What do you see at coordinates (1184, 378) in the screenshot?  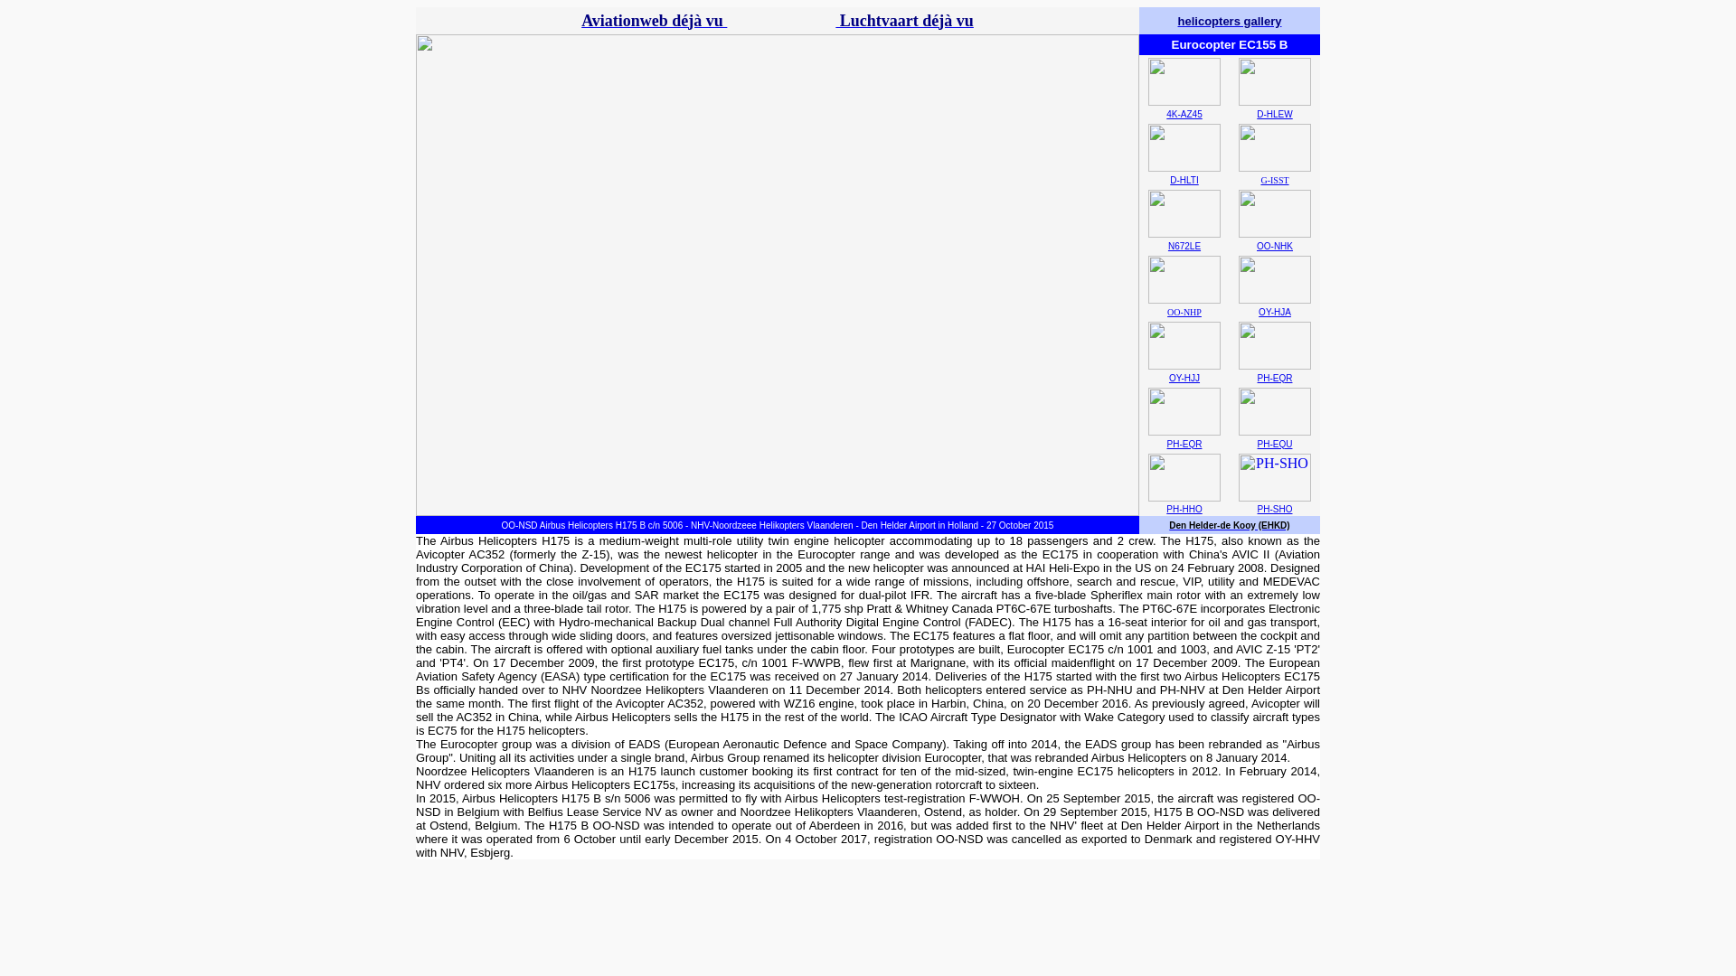 I see `OY-HJJ` at bounding box center [1184, 378].